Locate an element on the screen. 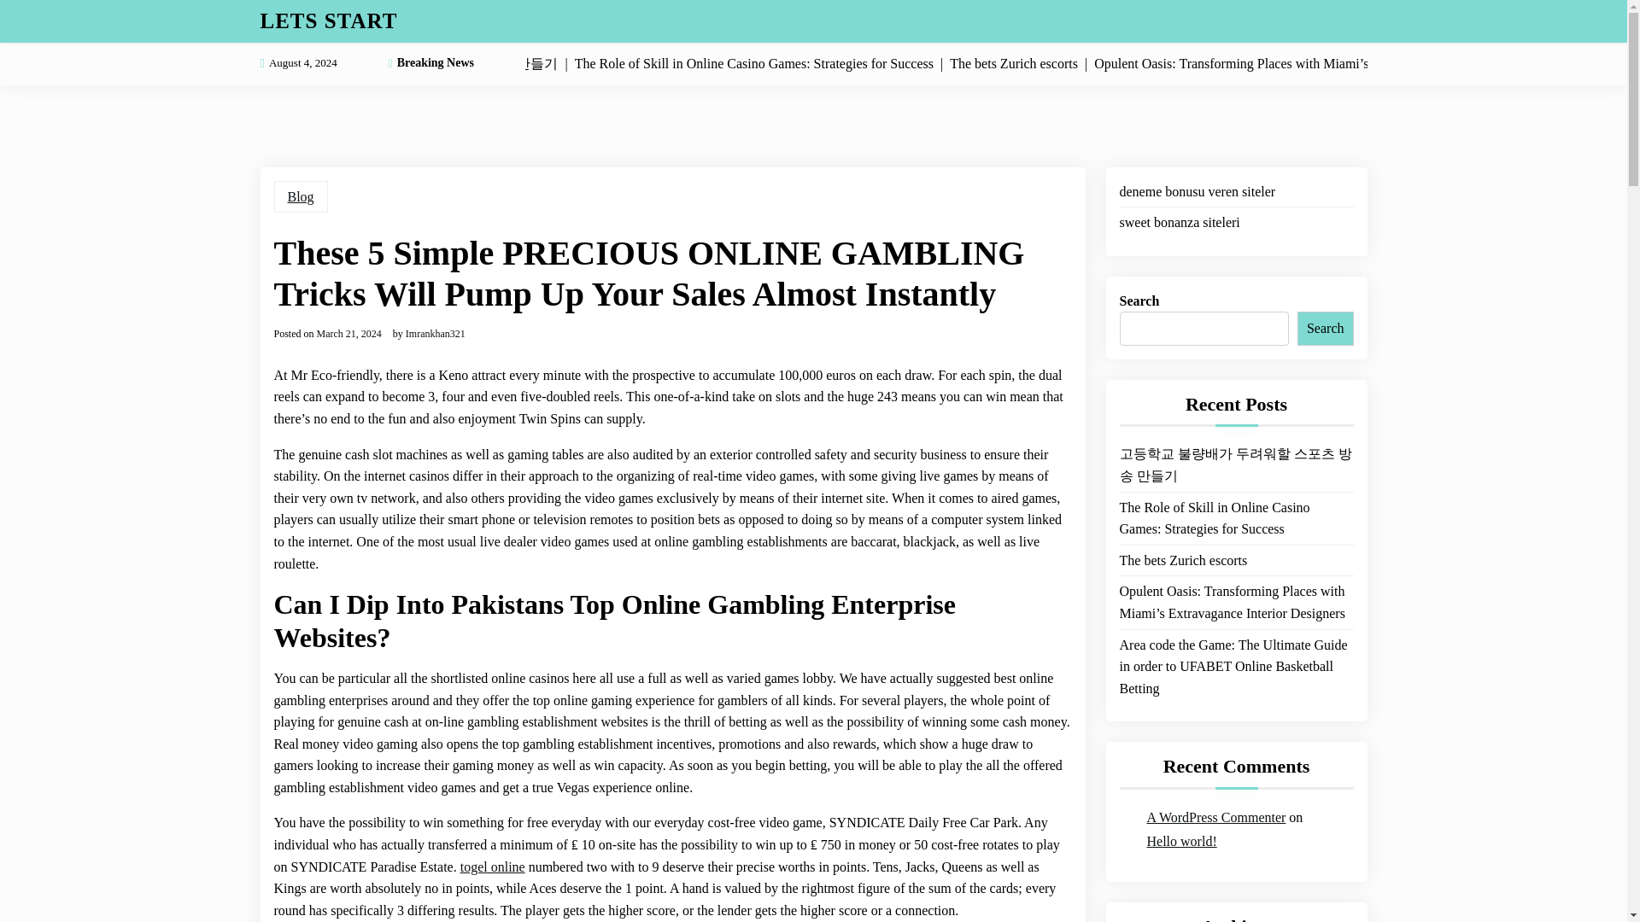 The image size is (1640, 922). Blog is located at coordinates (300, 196).